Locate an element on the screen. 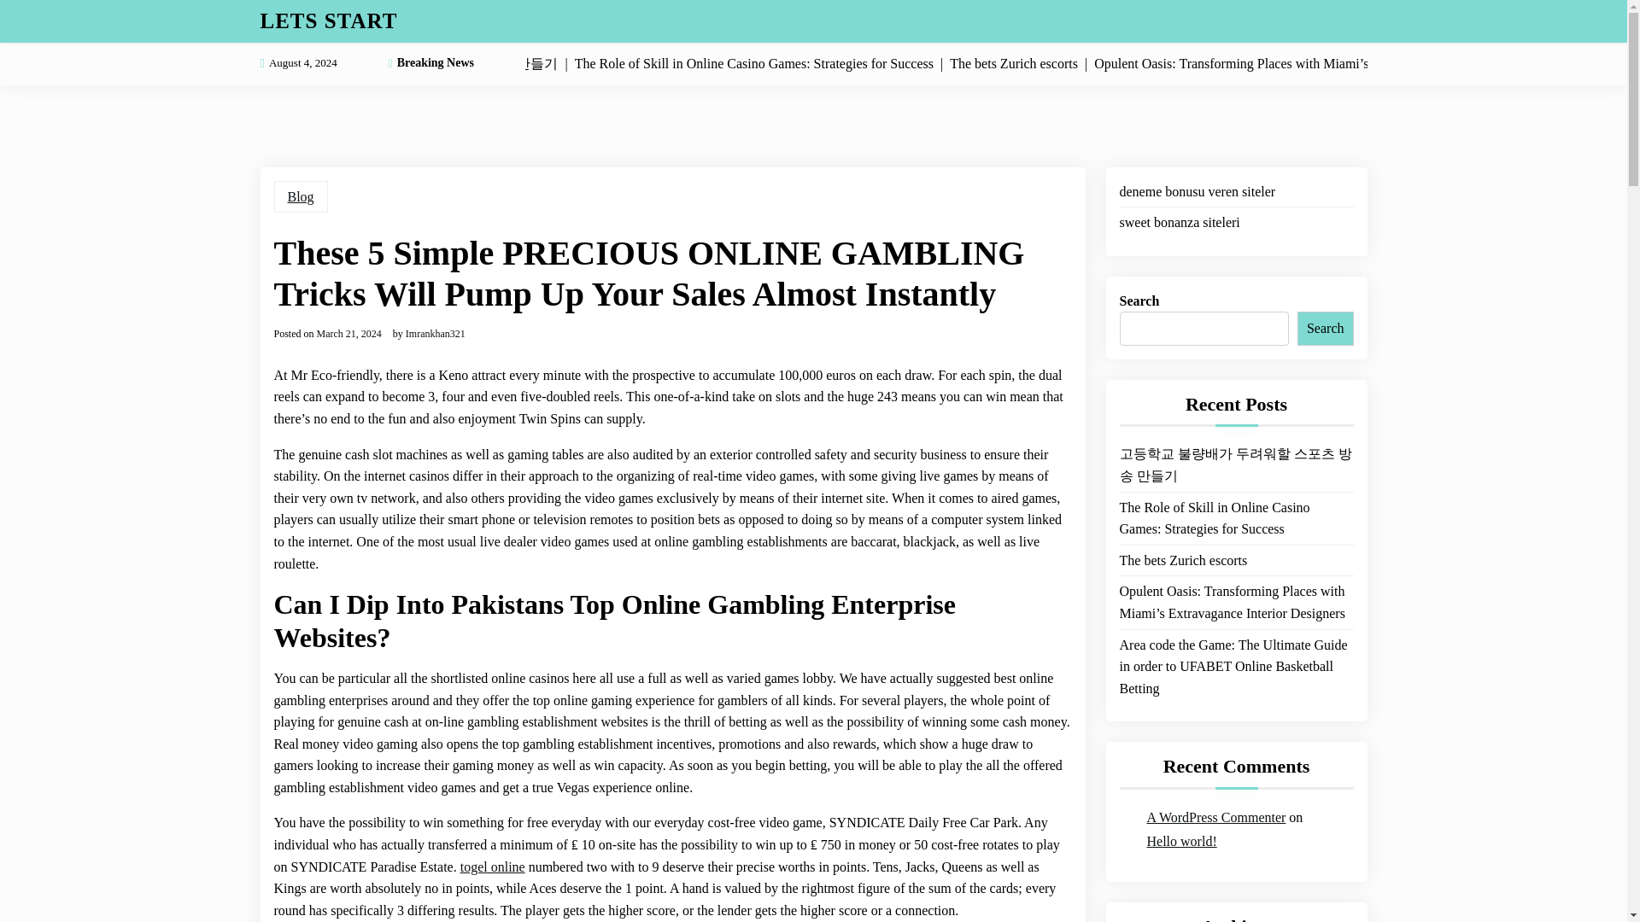 The image size is (1640, 922). Blog is located at coordinates (300, 196).